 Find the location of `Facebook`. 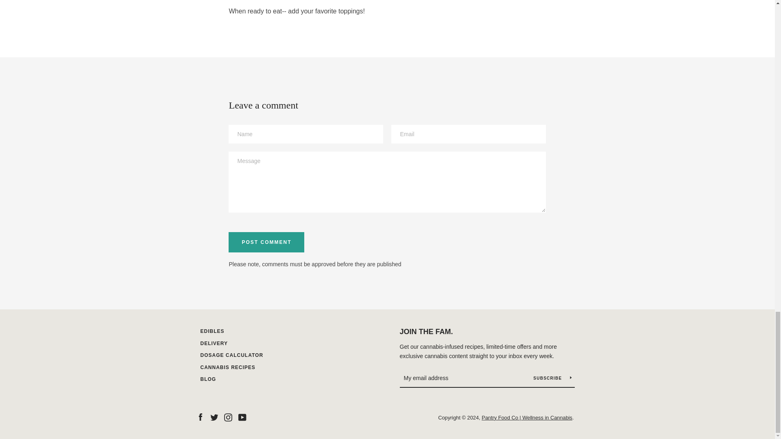

Facebook is located at coordinates (200, 417).